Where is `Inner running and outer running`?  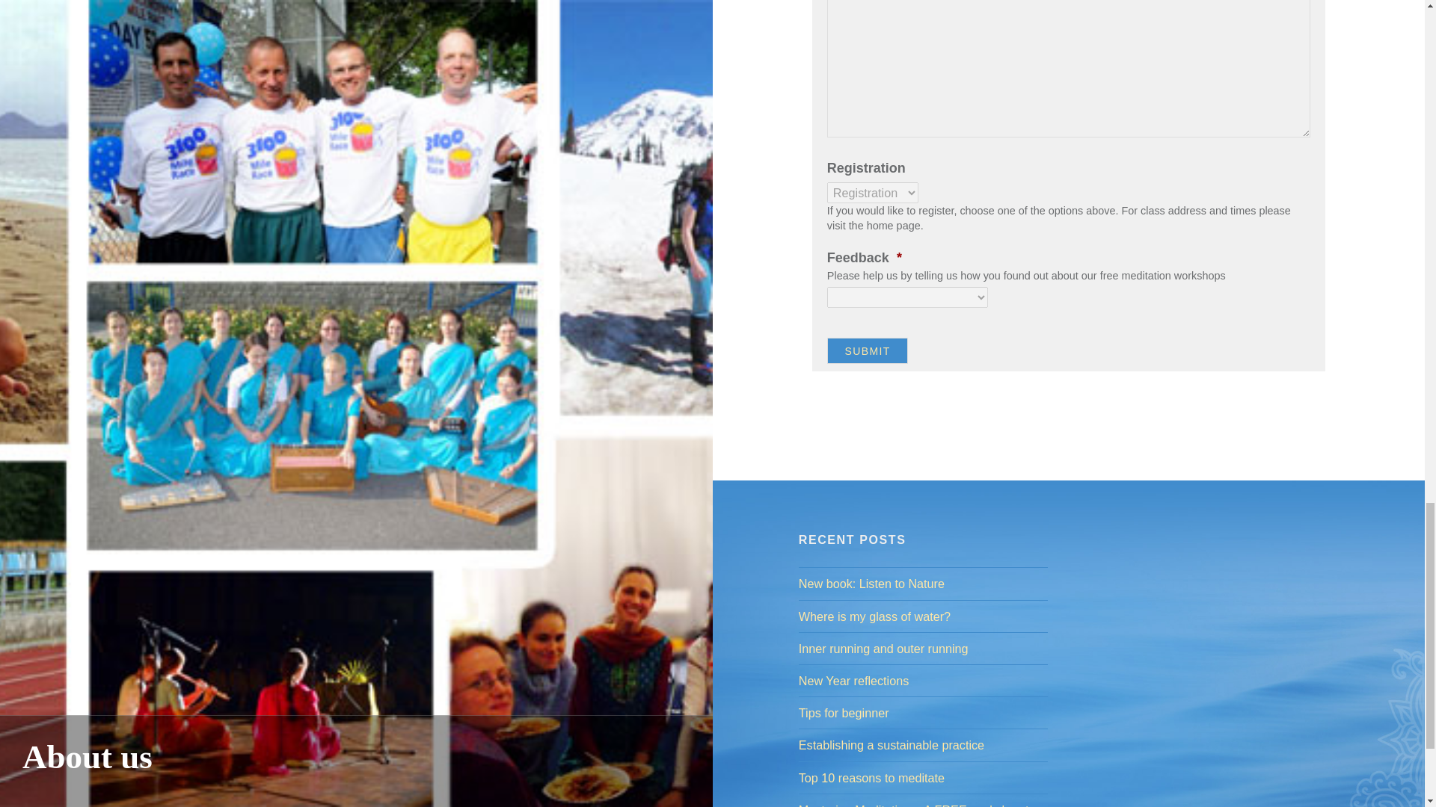 Inner running and outer running is located at coordinates (923, 649).